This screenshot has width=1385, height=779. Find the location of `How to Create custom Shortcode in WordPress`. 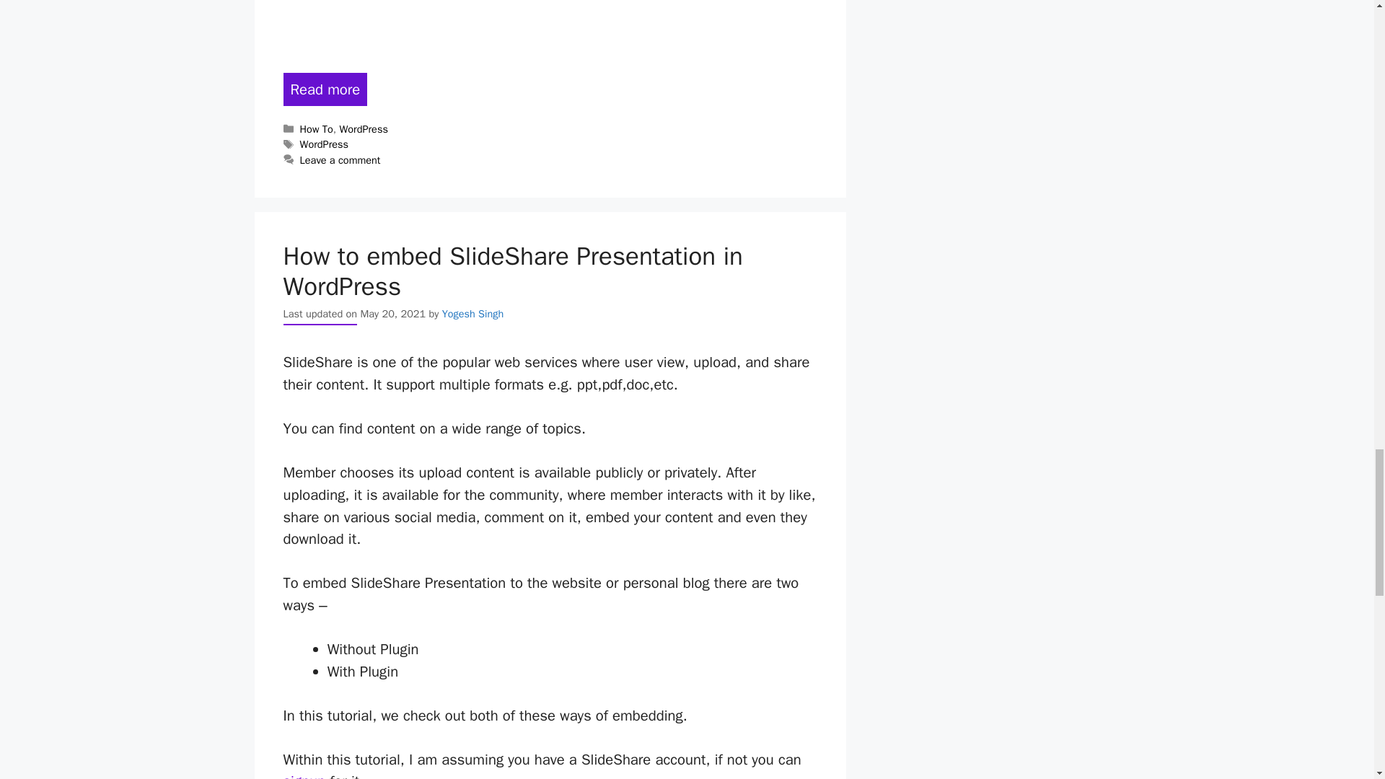

How to Create custom Shortcode in WordPress is located at coordinates (325, 89).